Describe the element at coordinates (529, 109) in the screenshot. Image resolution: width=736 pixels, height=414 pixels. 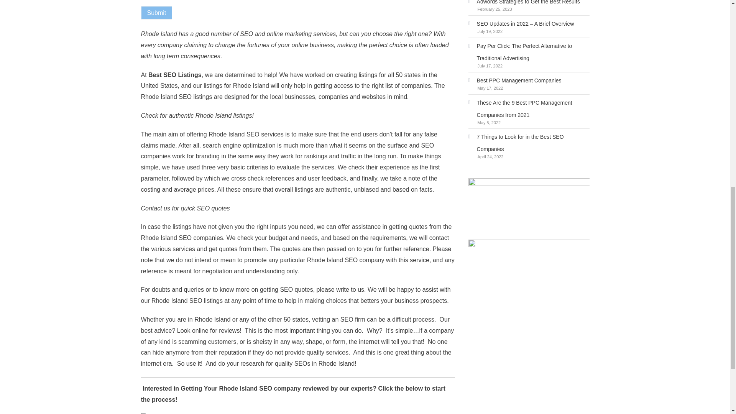
I see `These Are the 9 Best PPC Management Companies from 2021` at that location.